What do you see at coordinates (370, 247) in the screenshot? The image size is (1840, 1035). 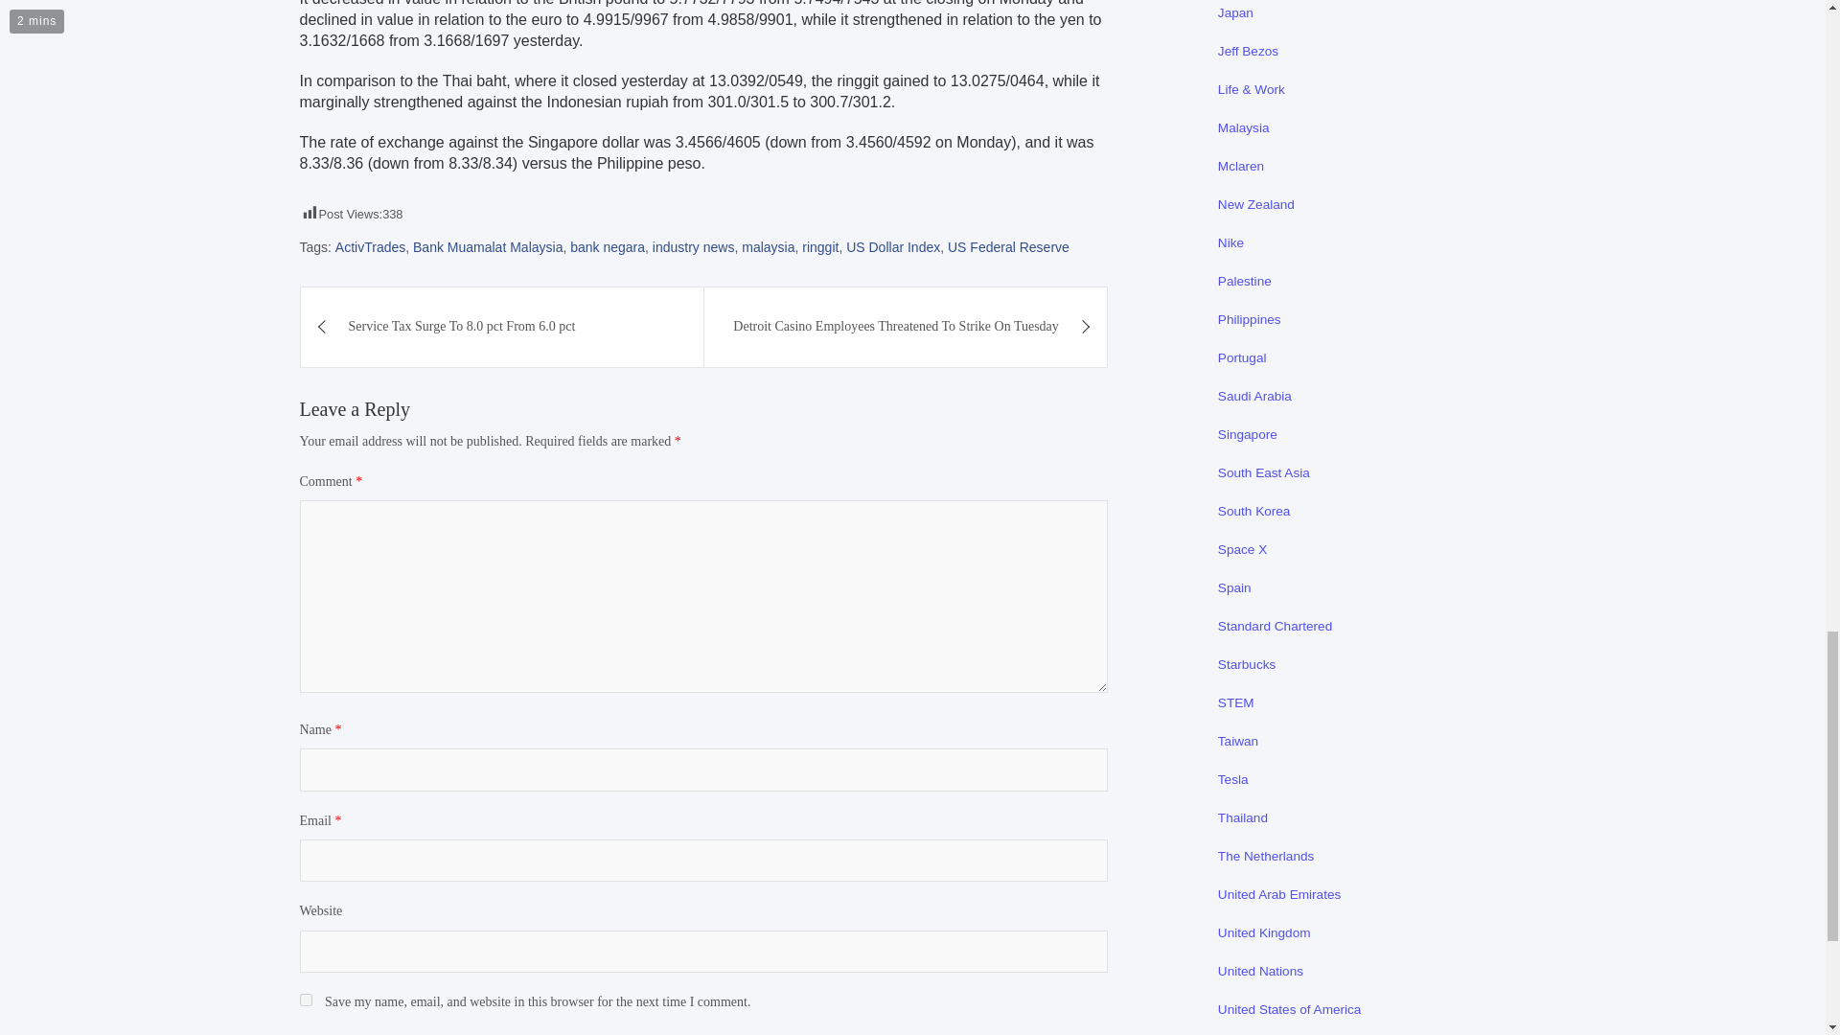 I see `ActivTrades` at bounding box center [370, 247].